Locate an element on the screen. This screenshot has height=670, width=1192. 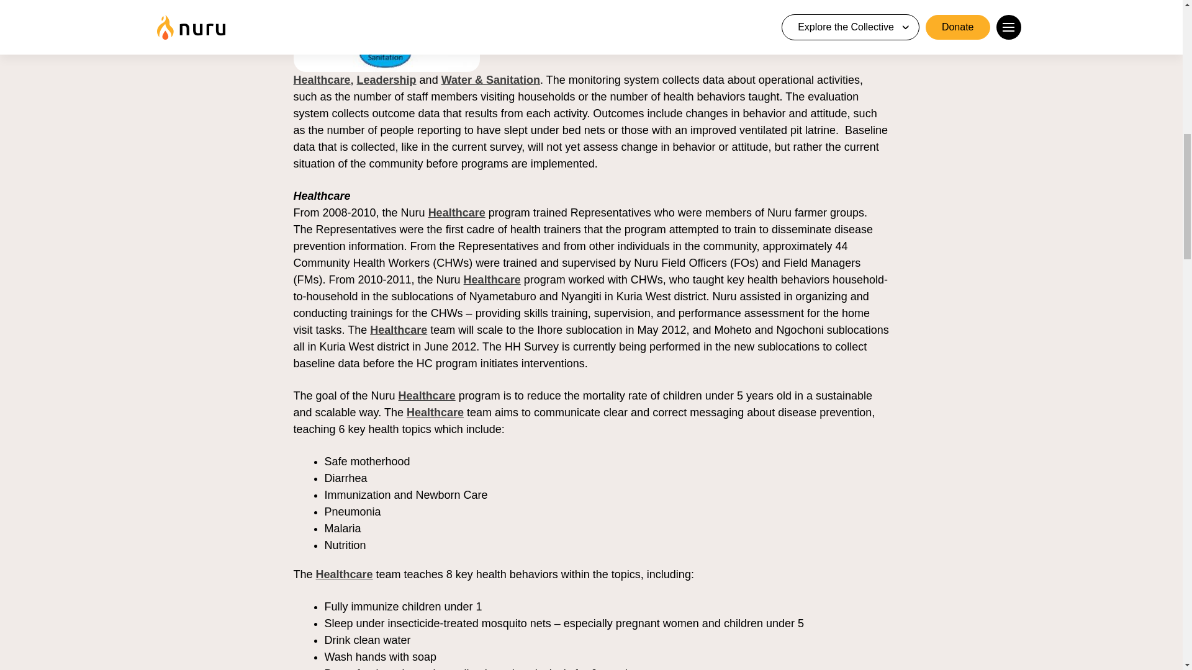
Leadership is located at coordinates (386, 79).